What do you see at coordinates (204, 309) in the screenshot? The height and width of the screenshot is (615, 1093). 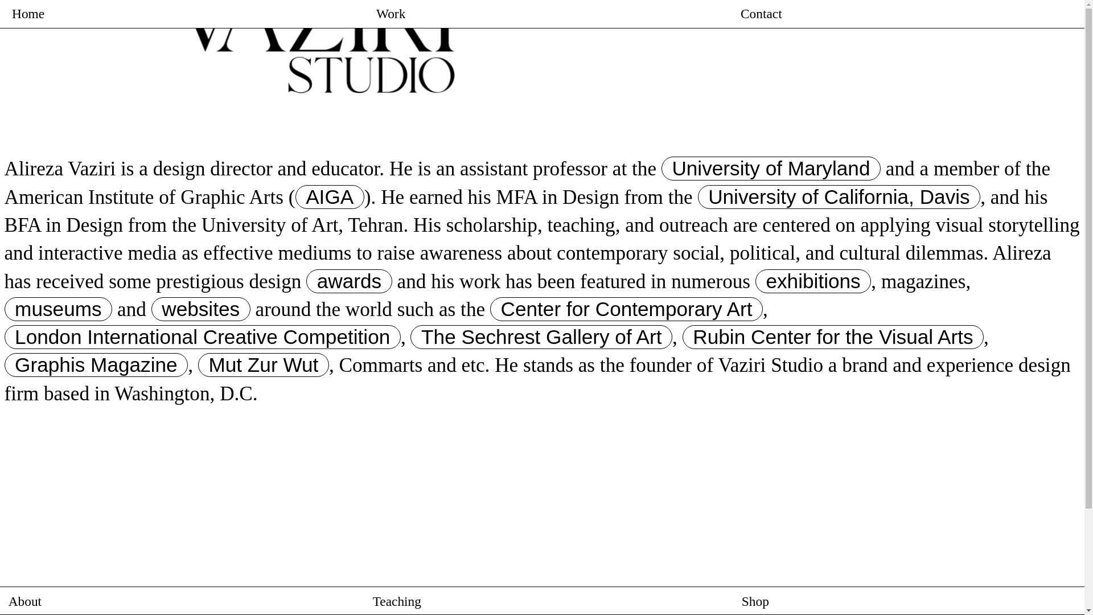 I see `websites ` at bounding box center [204, 309].